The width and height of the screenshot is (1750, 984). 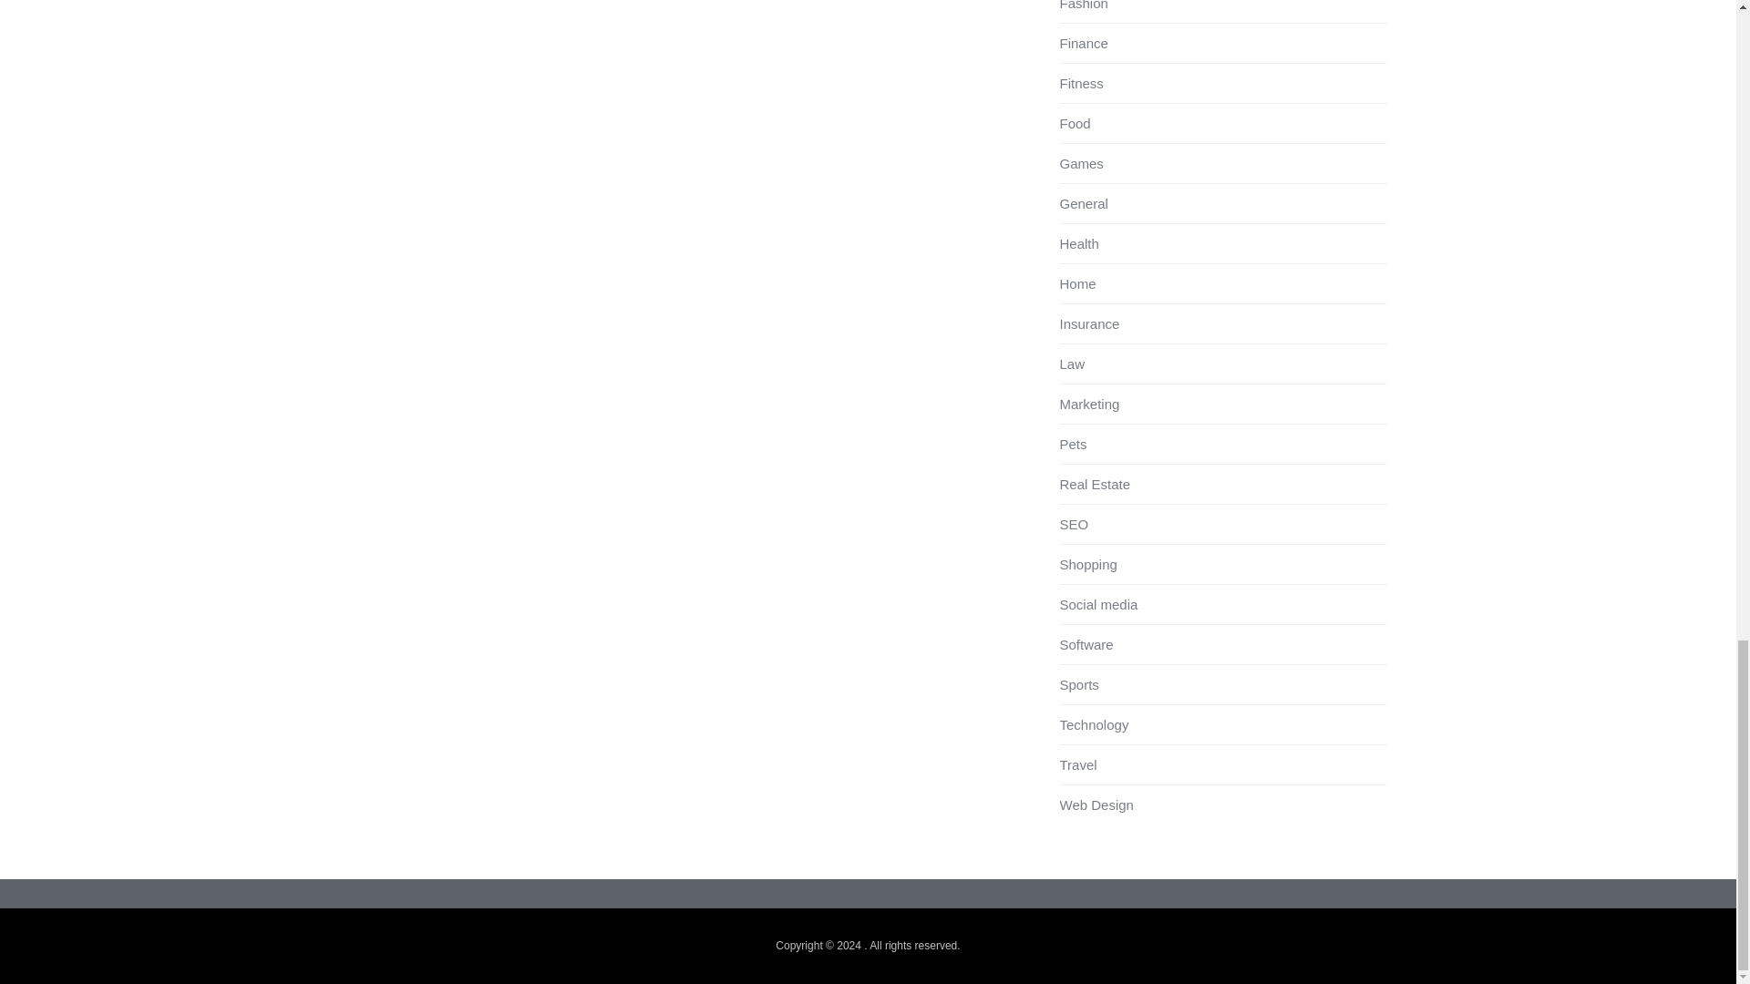 I want to click on Health, so click(x=1078, y=244).